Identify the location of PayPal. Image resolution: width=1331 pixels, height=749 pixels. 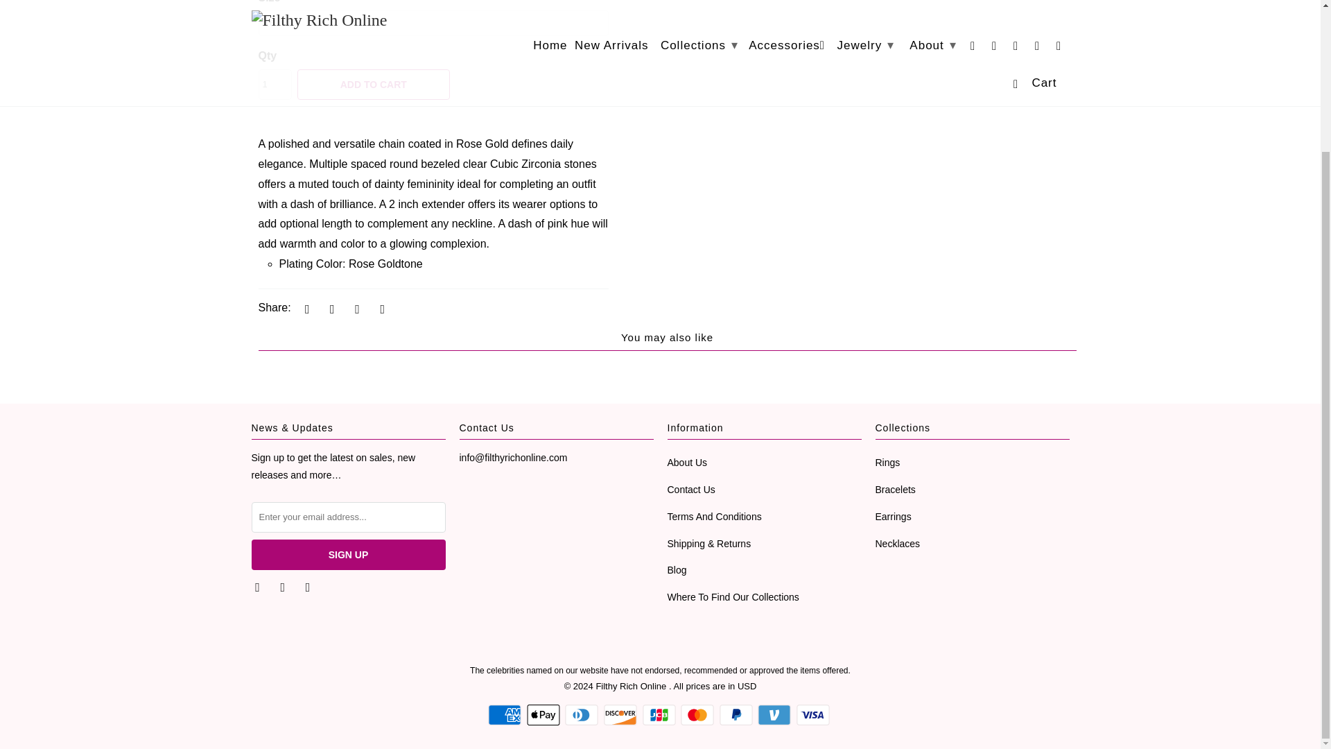
(738, 715).